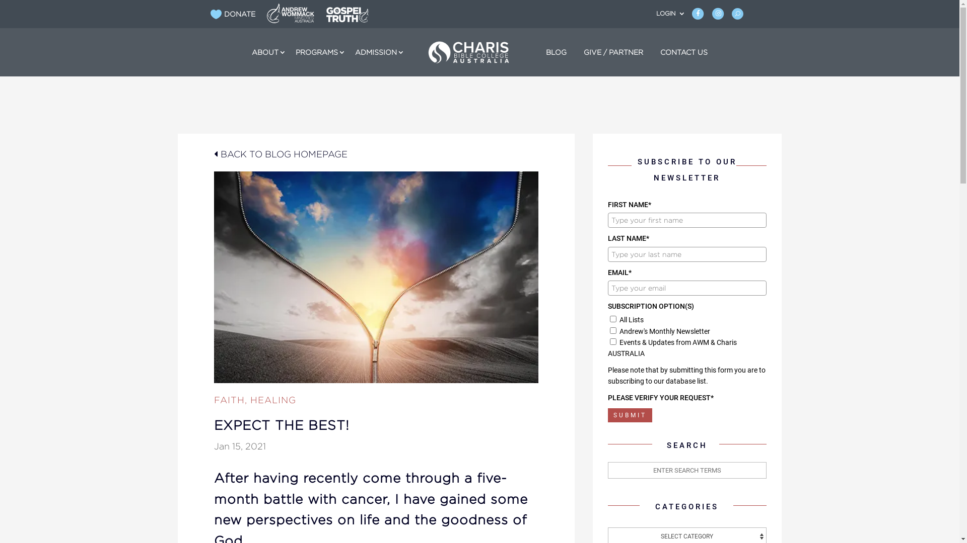 This screenshot has width=967, height=543. What do you see at coordinates (684, 52) in the screenshot?
I see `CONTACT US` at bounding box center [684, 52].